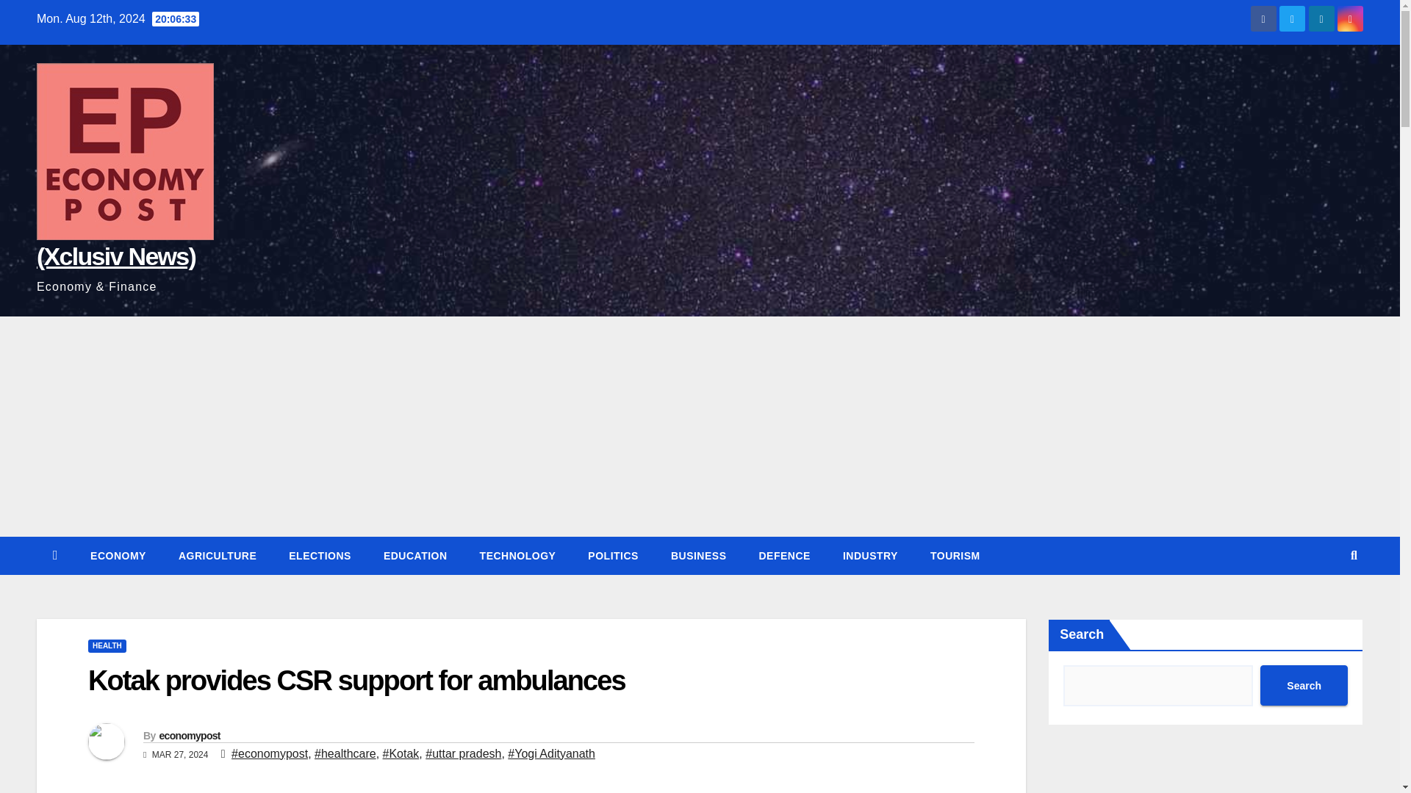 This screenshot has height=793, width=1411. Describe the element at coordinates (415, 556) in the screenshot. I see `Education` at that location.